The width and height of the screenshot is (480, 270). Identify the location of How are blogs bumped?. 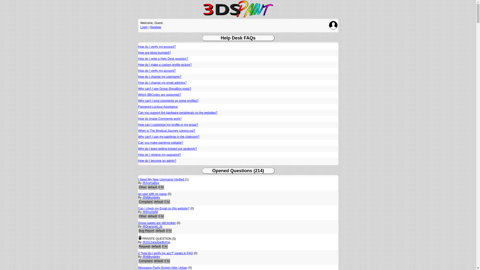
(154, 53).